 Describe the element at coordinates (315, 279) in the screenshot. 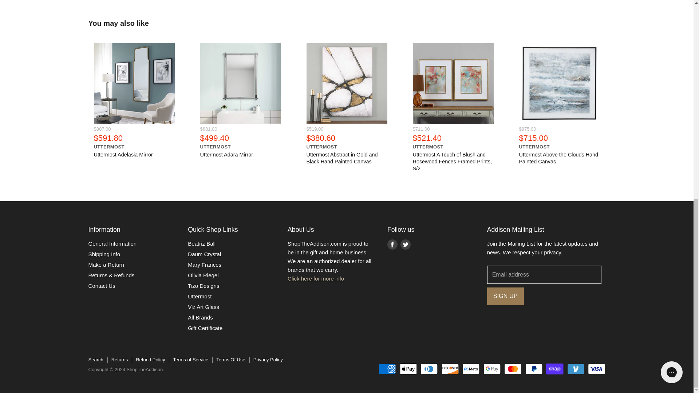

I see `About Us` at that location.